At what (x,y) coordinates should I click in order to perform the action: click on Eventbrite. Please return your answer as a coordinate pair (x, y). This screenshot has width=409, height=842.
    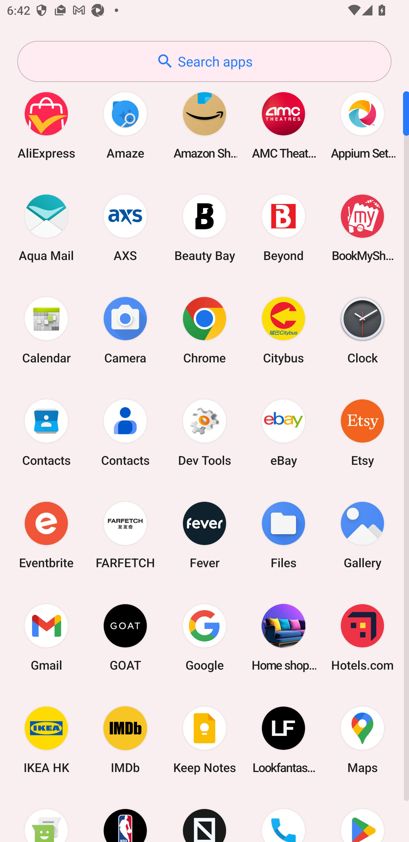
    Looking at the image, I should click on (46, 535).